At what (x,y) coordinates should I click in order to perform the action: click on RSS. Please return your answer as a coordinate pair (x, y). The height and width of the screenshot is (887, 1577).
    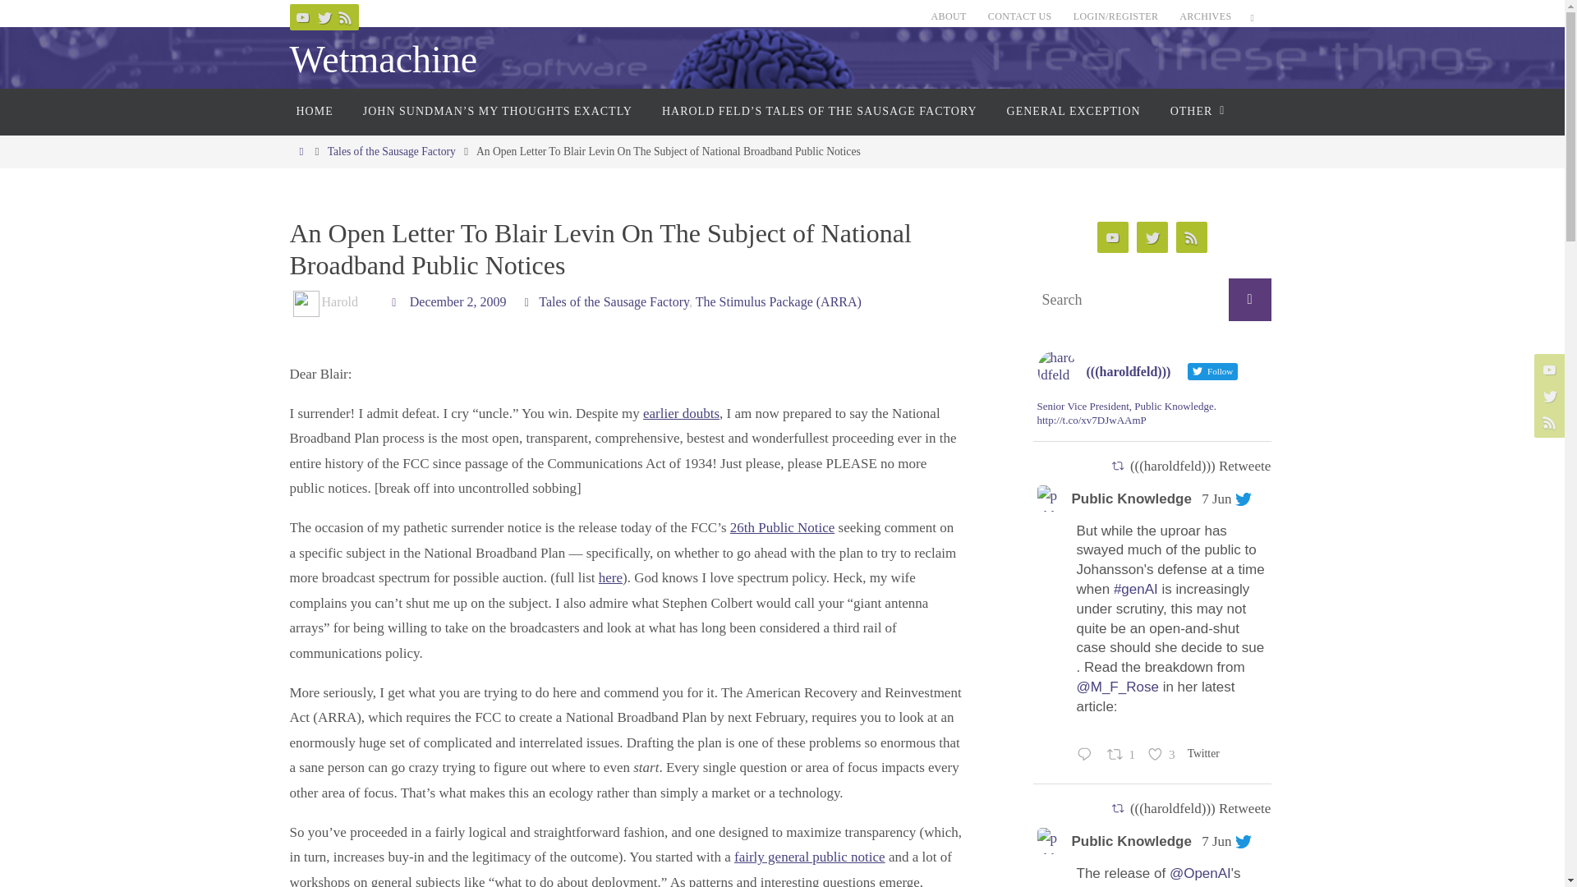
    Looking at the image, I should click on (344, 16).